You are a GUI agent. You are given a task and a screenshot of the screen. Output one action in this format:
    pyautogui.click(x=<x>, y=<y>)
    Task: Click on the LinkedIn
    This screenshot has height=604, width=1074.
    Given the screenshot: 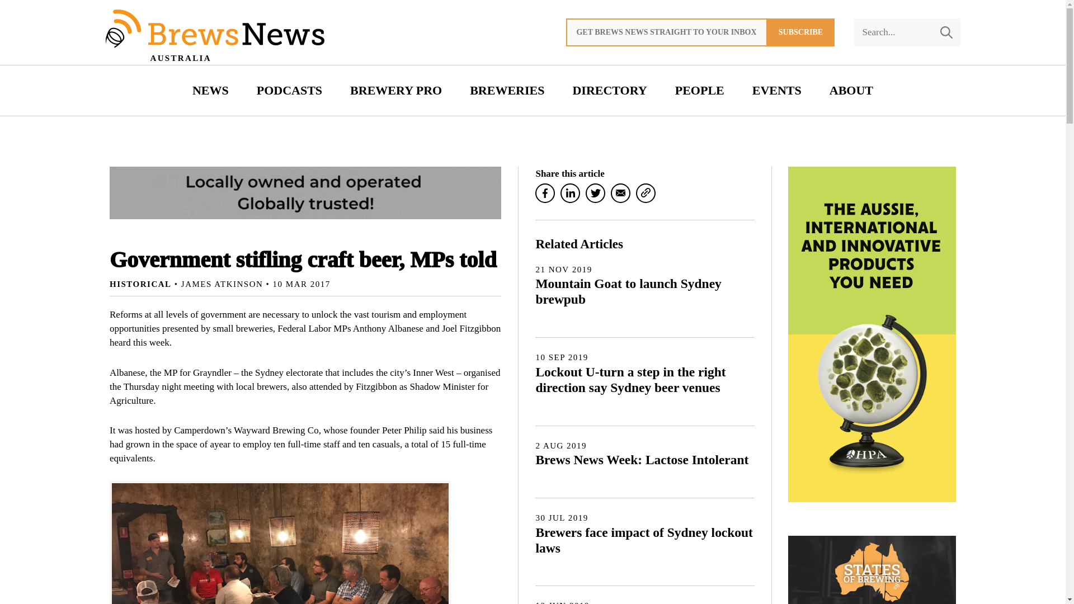 What is the action you would take?
    pyautogui.click(x=570, y=193)
    